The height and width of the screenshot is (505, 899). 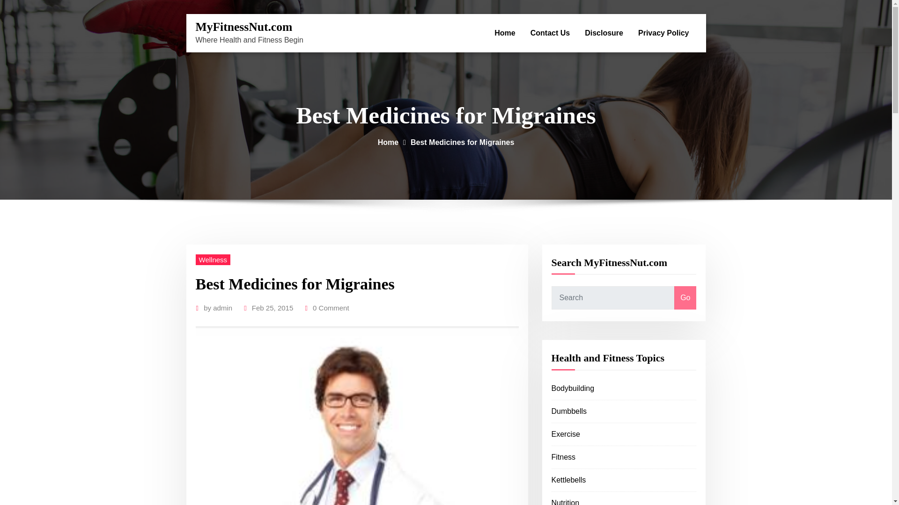 What do you see at coordinates (505, 33) in the screenshot?
I see `Home` at bounding box center [505, 33].